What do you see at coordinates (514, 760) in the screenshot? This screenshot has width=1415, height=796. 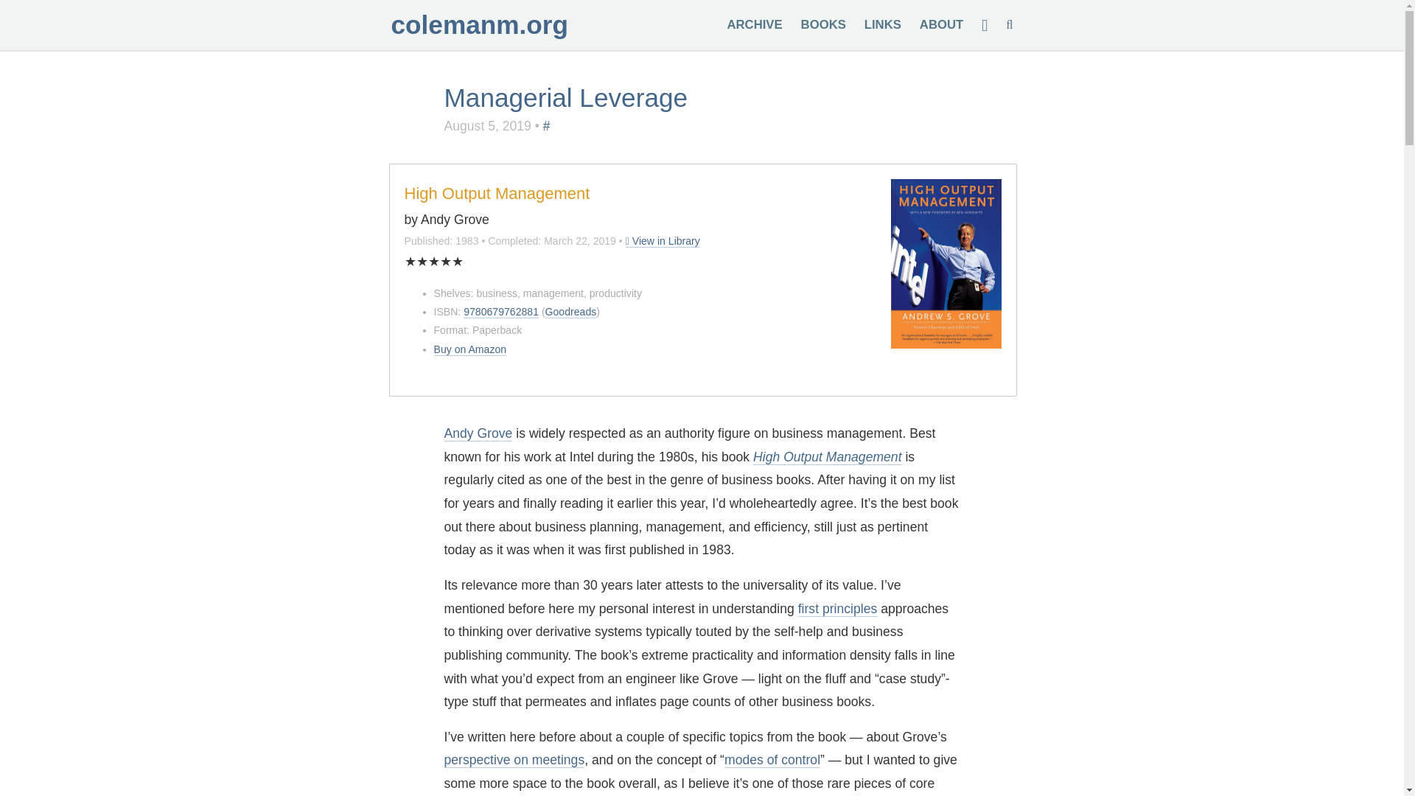 I see `perspective on meetings` at bounding box center [514, 760].